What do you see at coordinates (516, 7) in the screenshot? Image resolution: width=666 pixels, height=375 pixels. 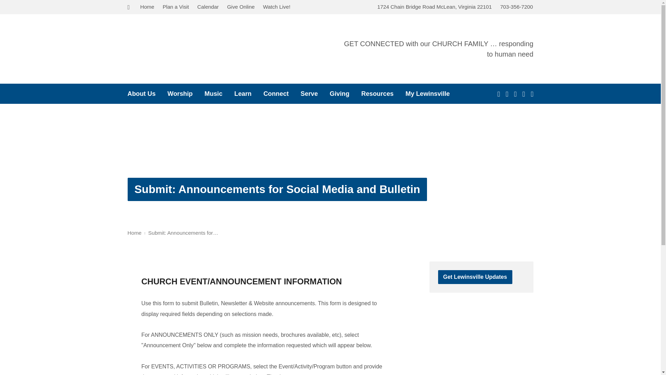 I see `703-356-7200` at bounding box center [516, 7].